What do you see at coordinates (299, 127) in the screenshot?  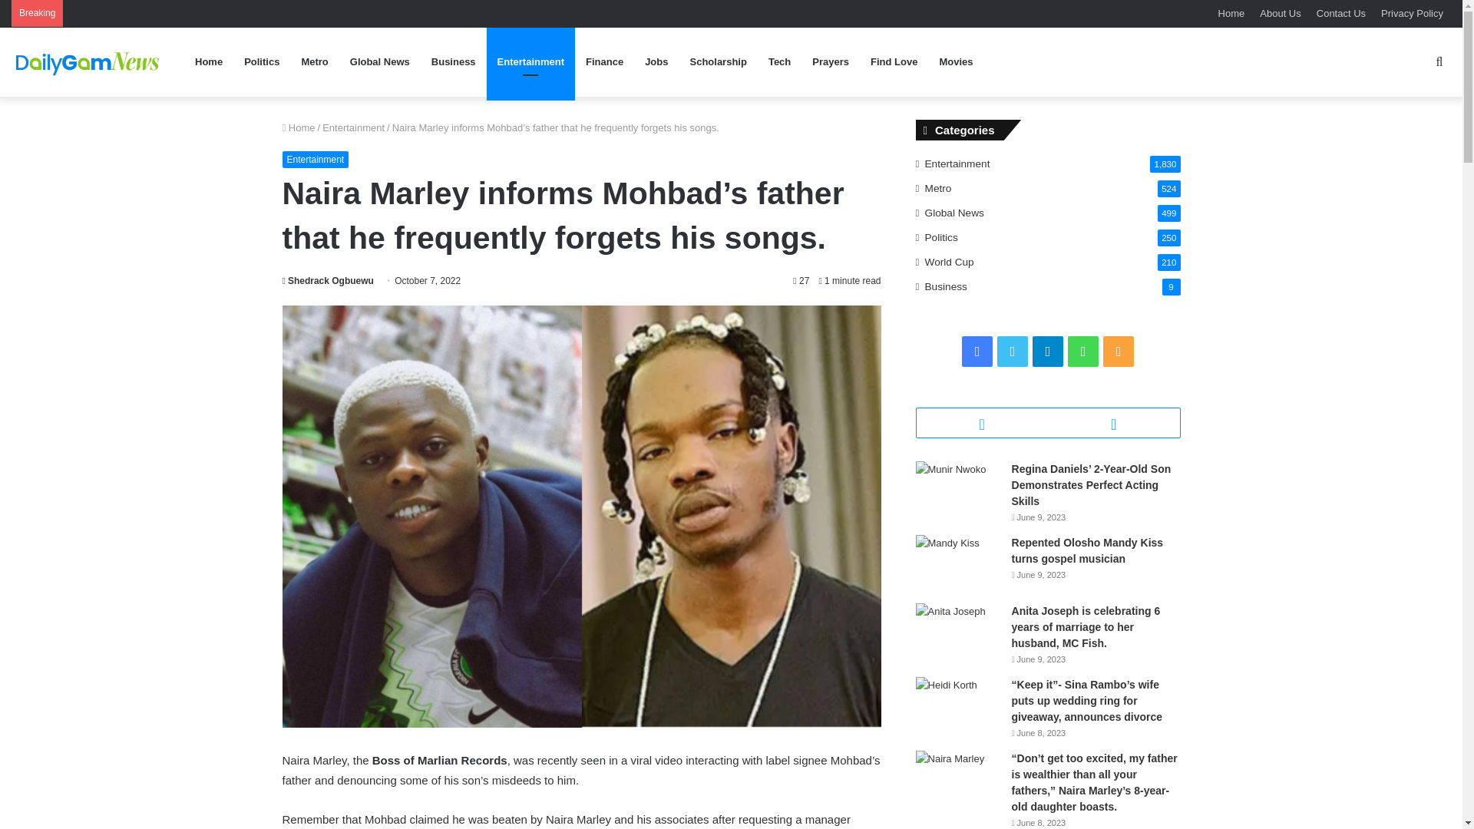 I see `Home` at bounding box center [299, 127].